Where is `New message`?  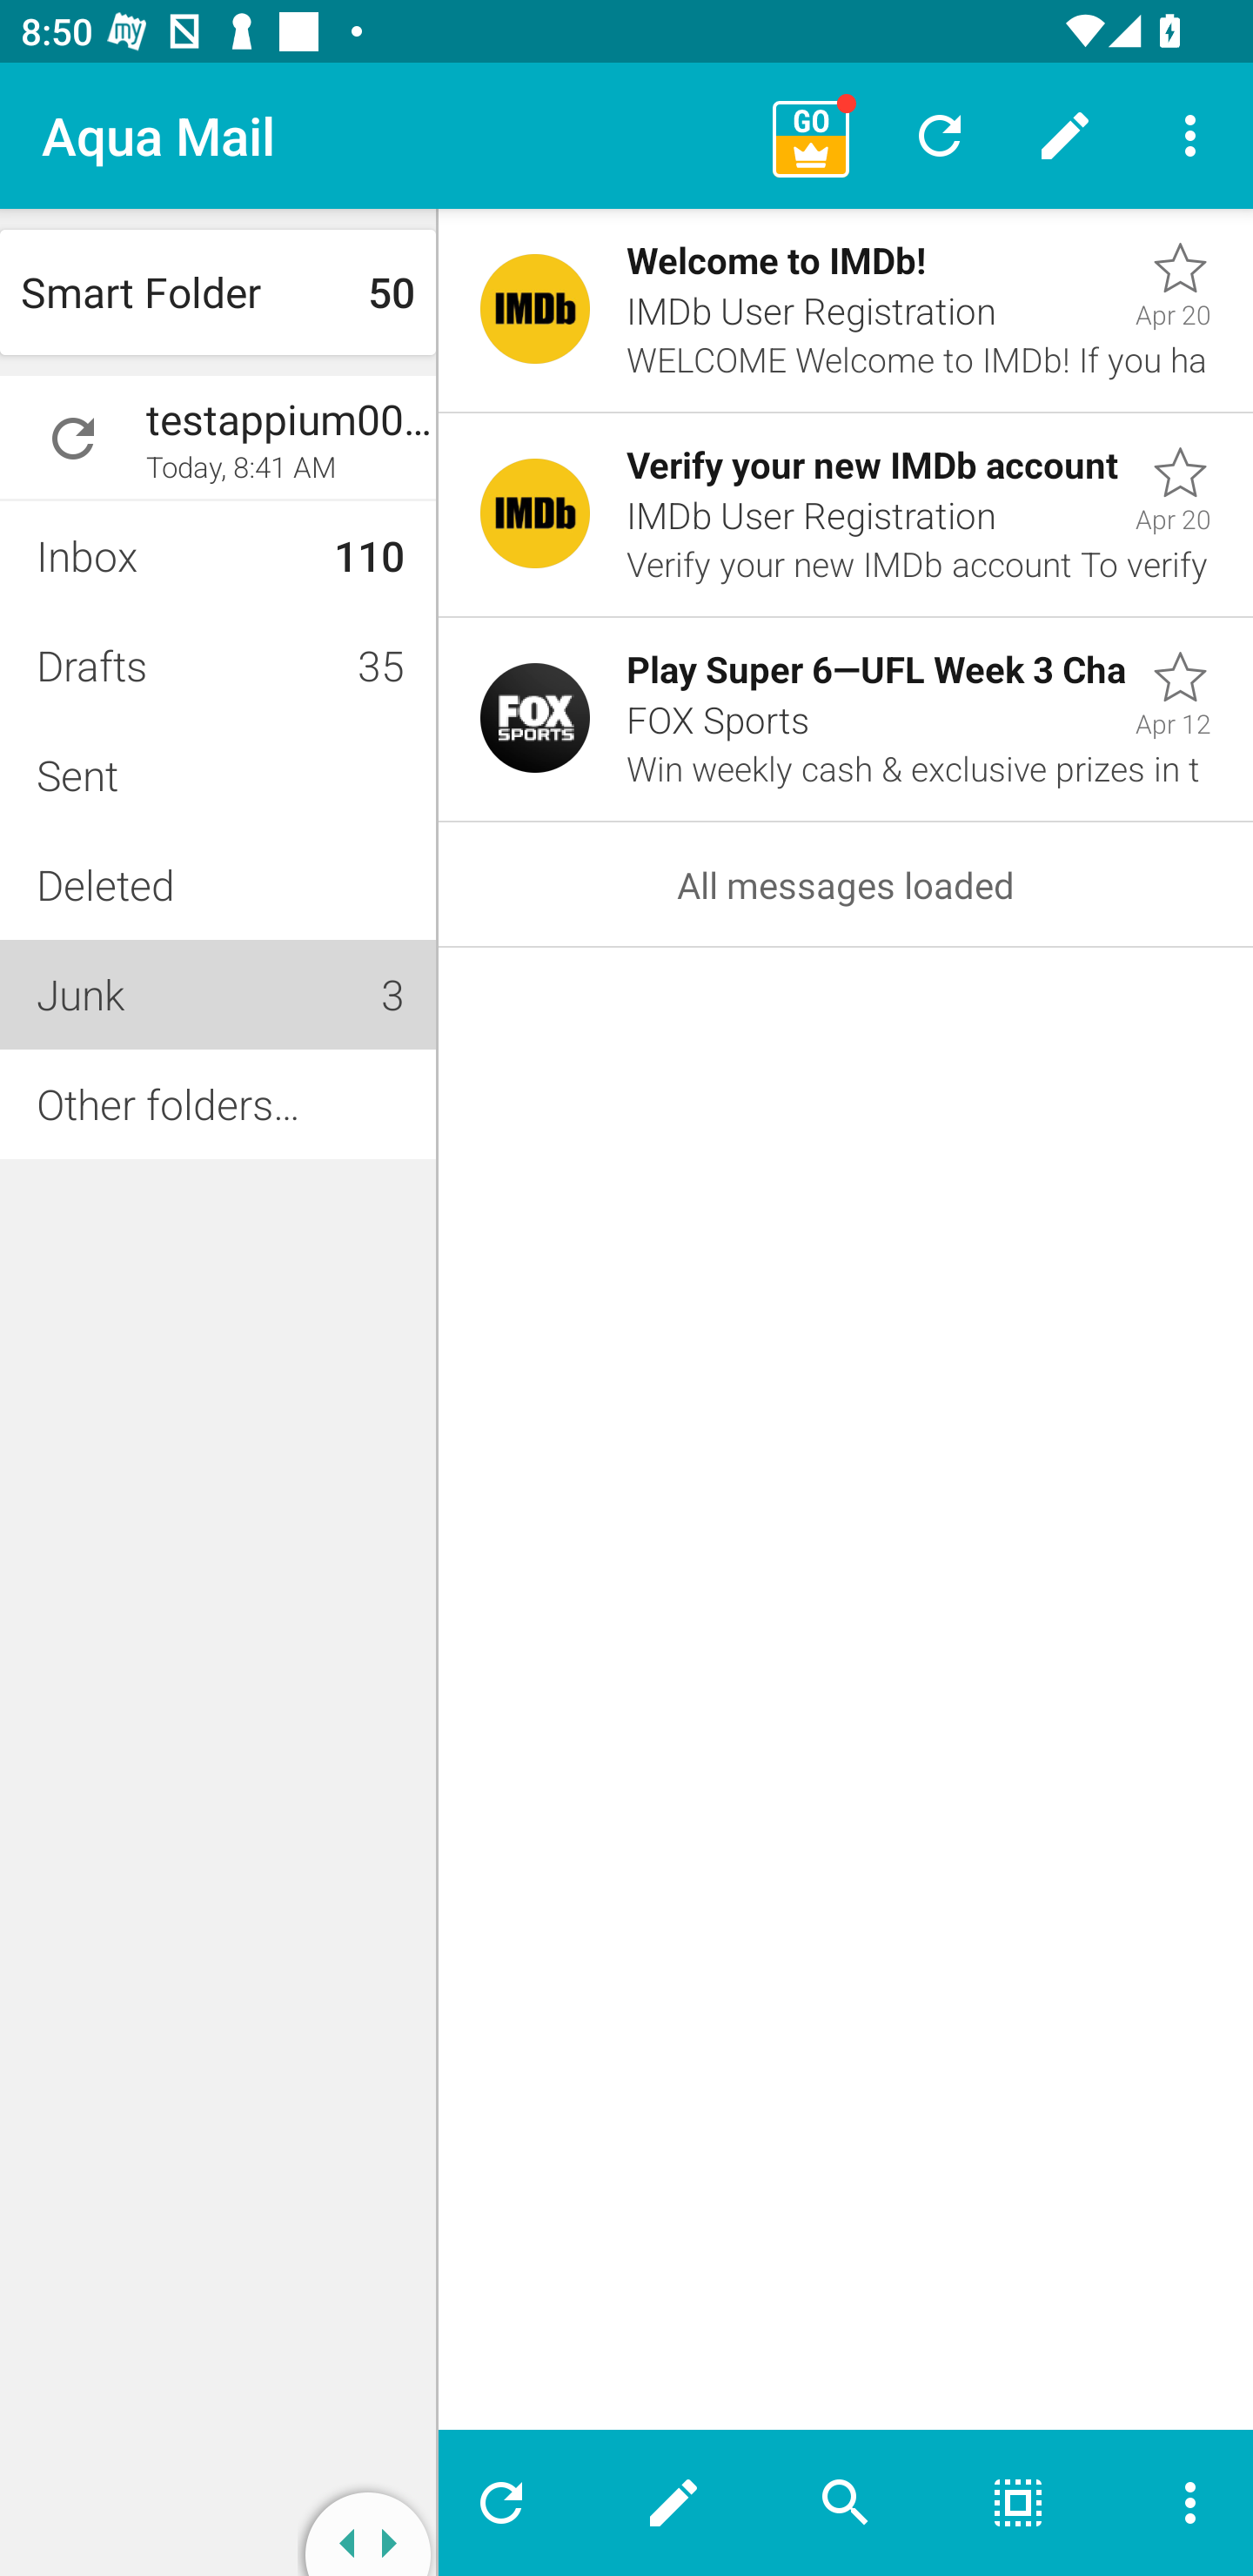
New message is located at coordinates (1065, 135).